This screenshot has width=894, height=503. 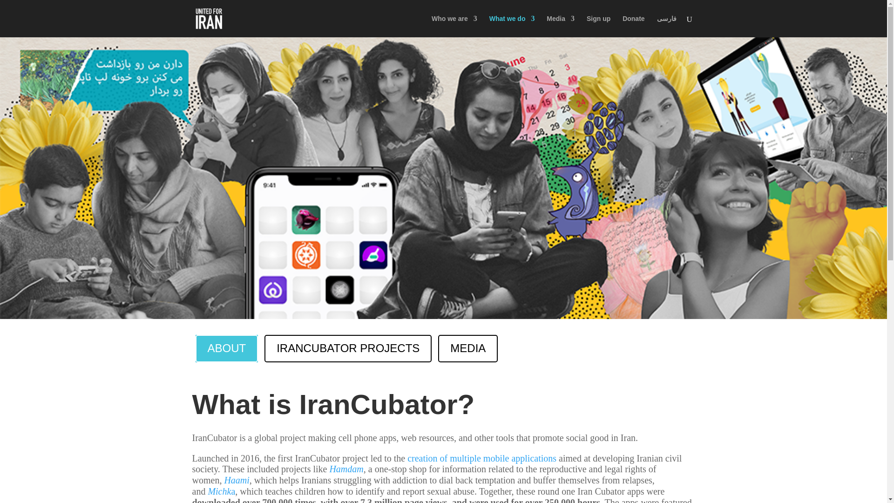 I want to click on Sign up, so click(x=598, y=26).